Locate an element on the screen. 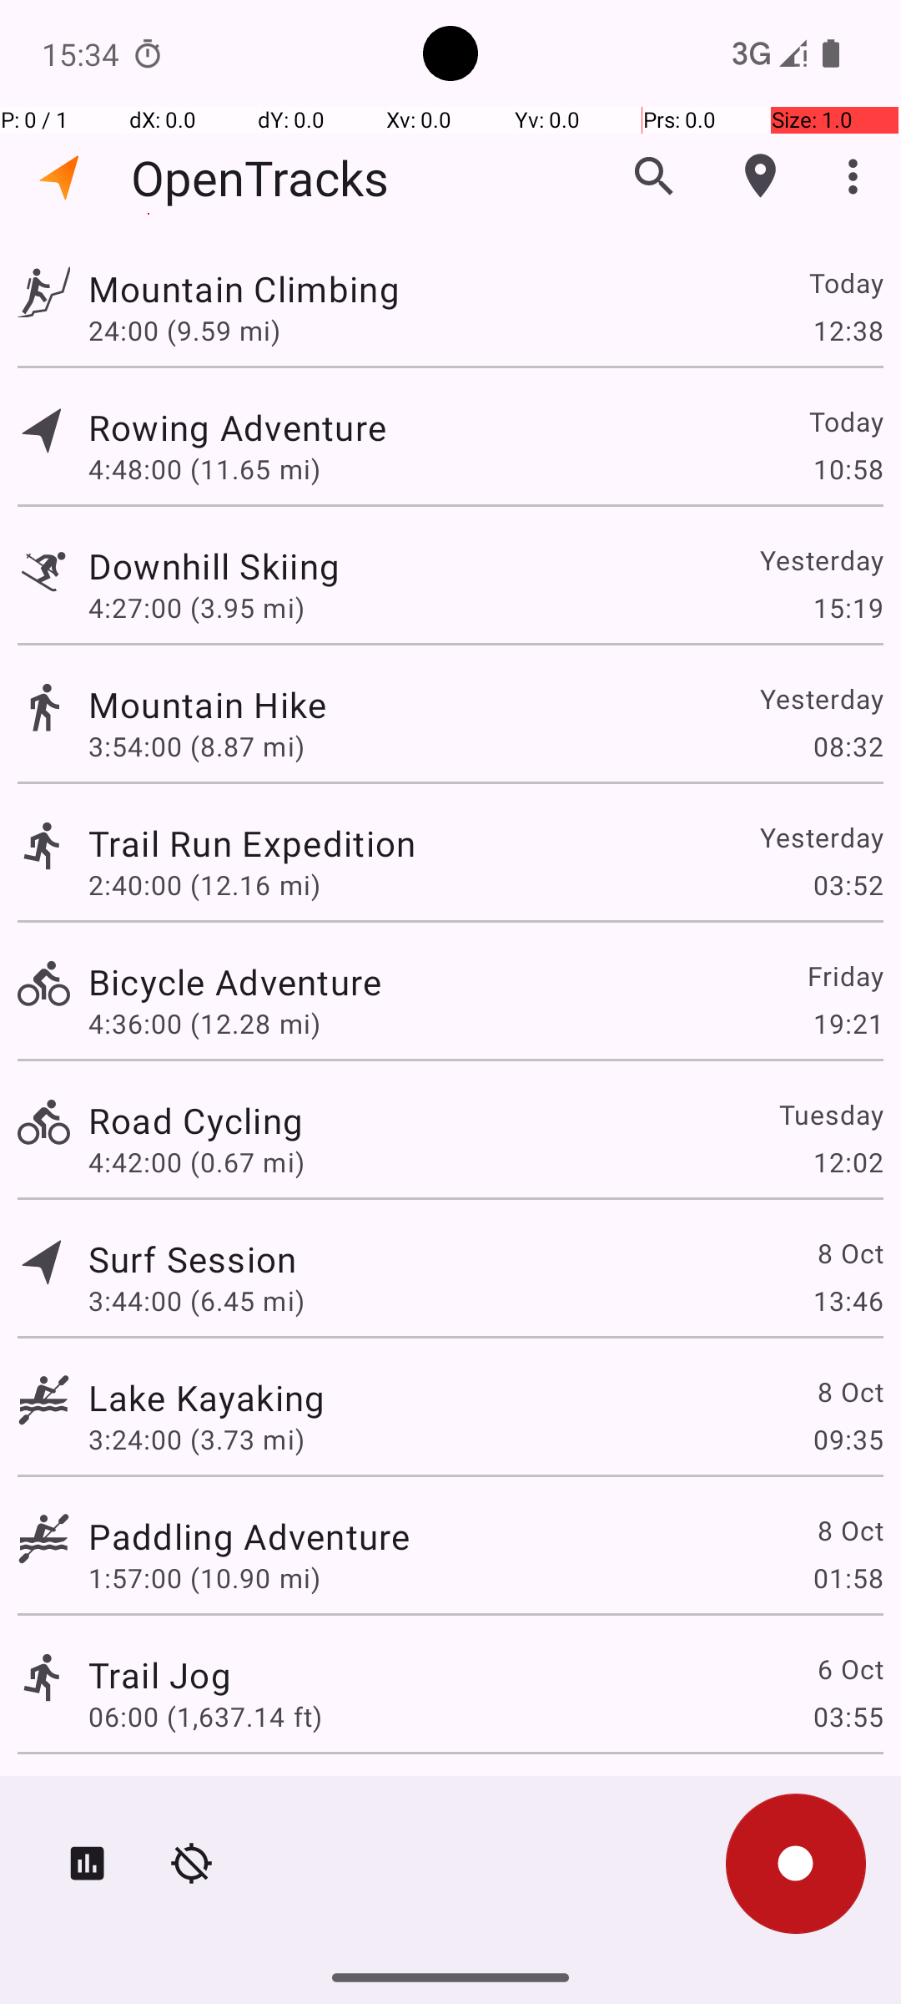  Mountain Hike is located at coordinates (207, 705).